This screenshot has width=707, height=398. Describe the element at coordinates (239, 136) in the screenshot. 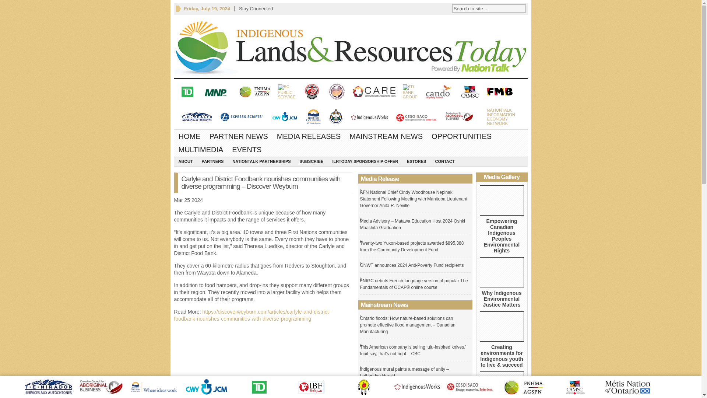

I see `Search in site...` at that location.